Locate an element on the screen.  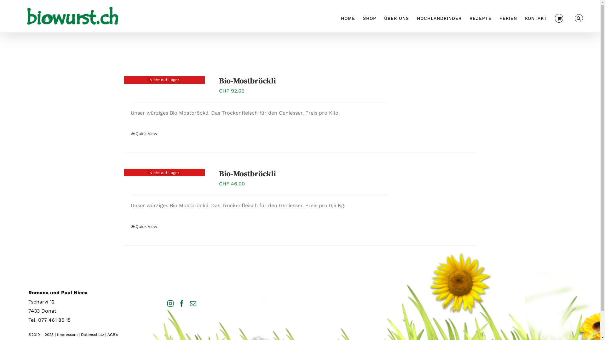
Sortieren nach Name is located at coordinates (151, 43).